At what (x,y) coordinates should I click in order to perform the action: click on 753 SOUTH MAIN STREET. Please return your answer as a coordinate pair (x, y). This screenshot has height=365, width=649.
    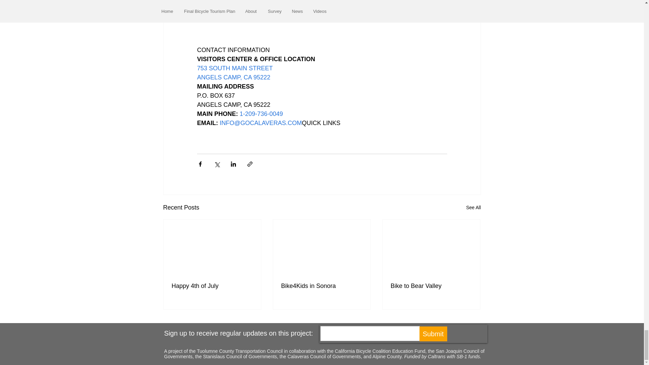
    Looking at the image, I should click on (235, 68).